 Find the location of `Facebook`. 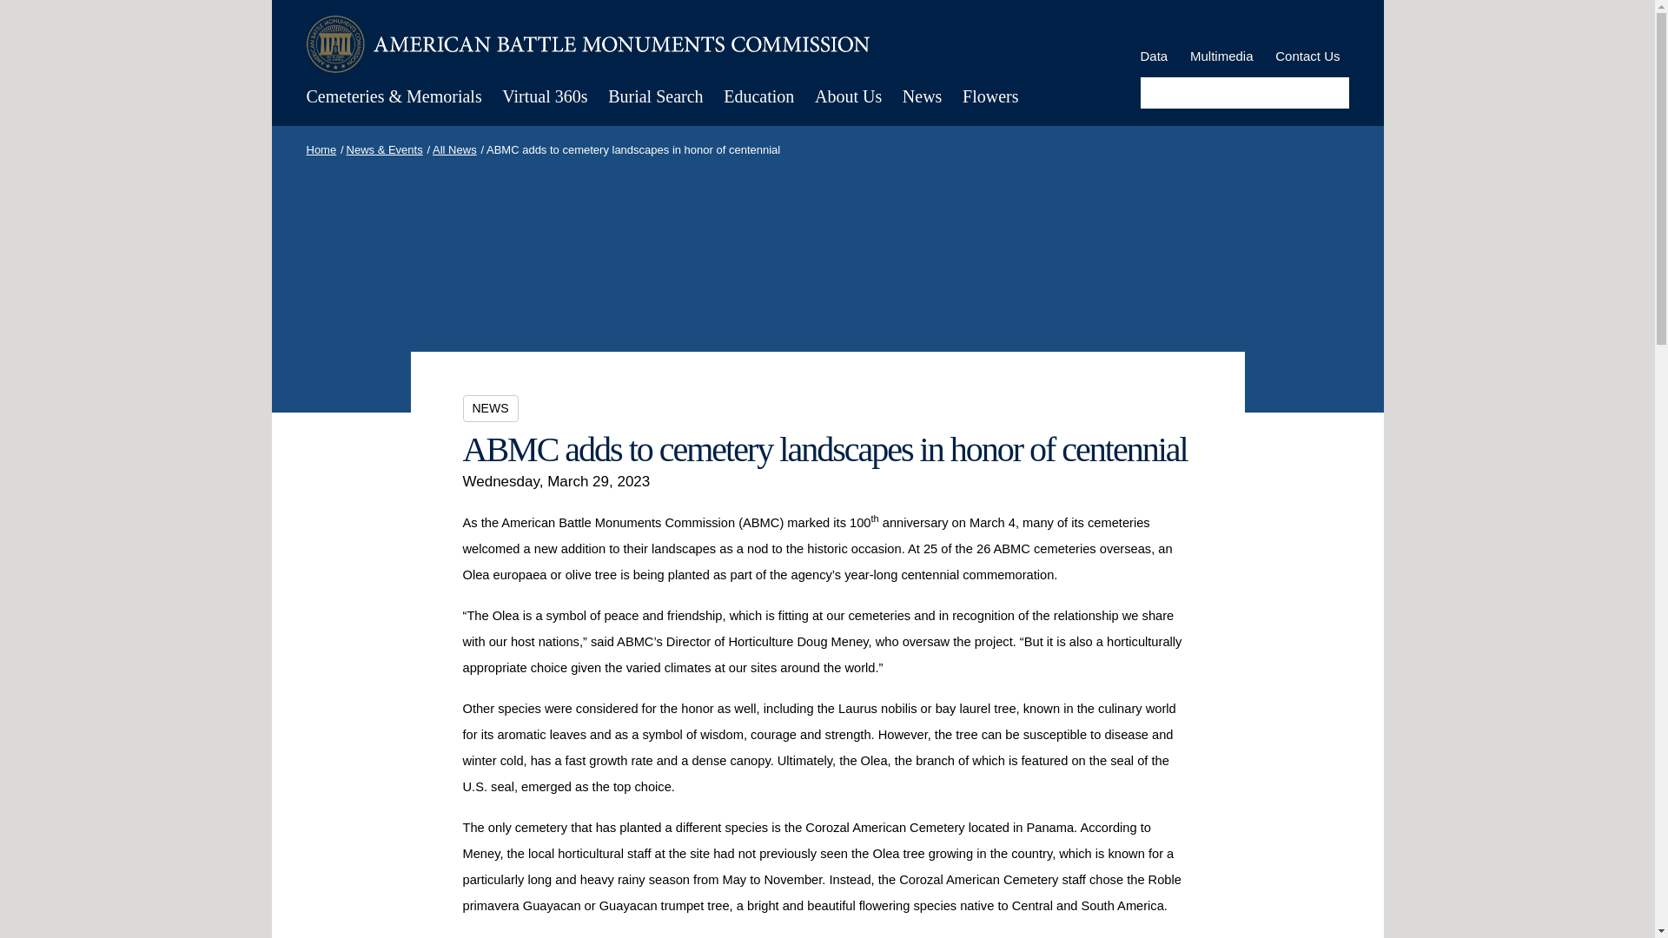

Facebook is located at coordinates (1238, 24).